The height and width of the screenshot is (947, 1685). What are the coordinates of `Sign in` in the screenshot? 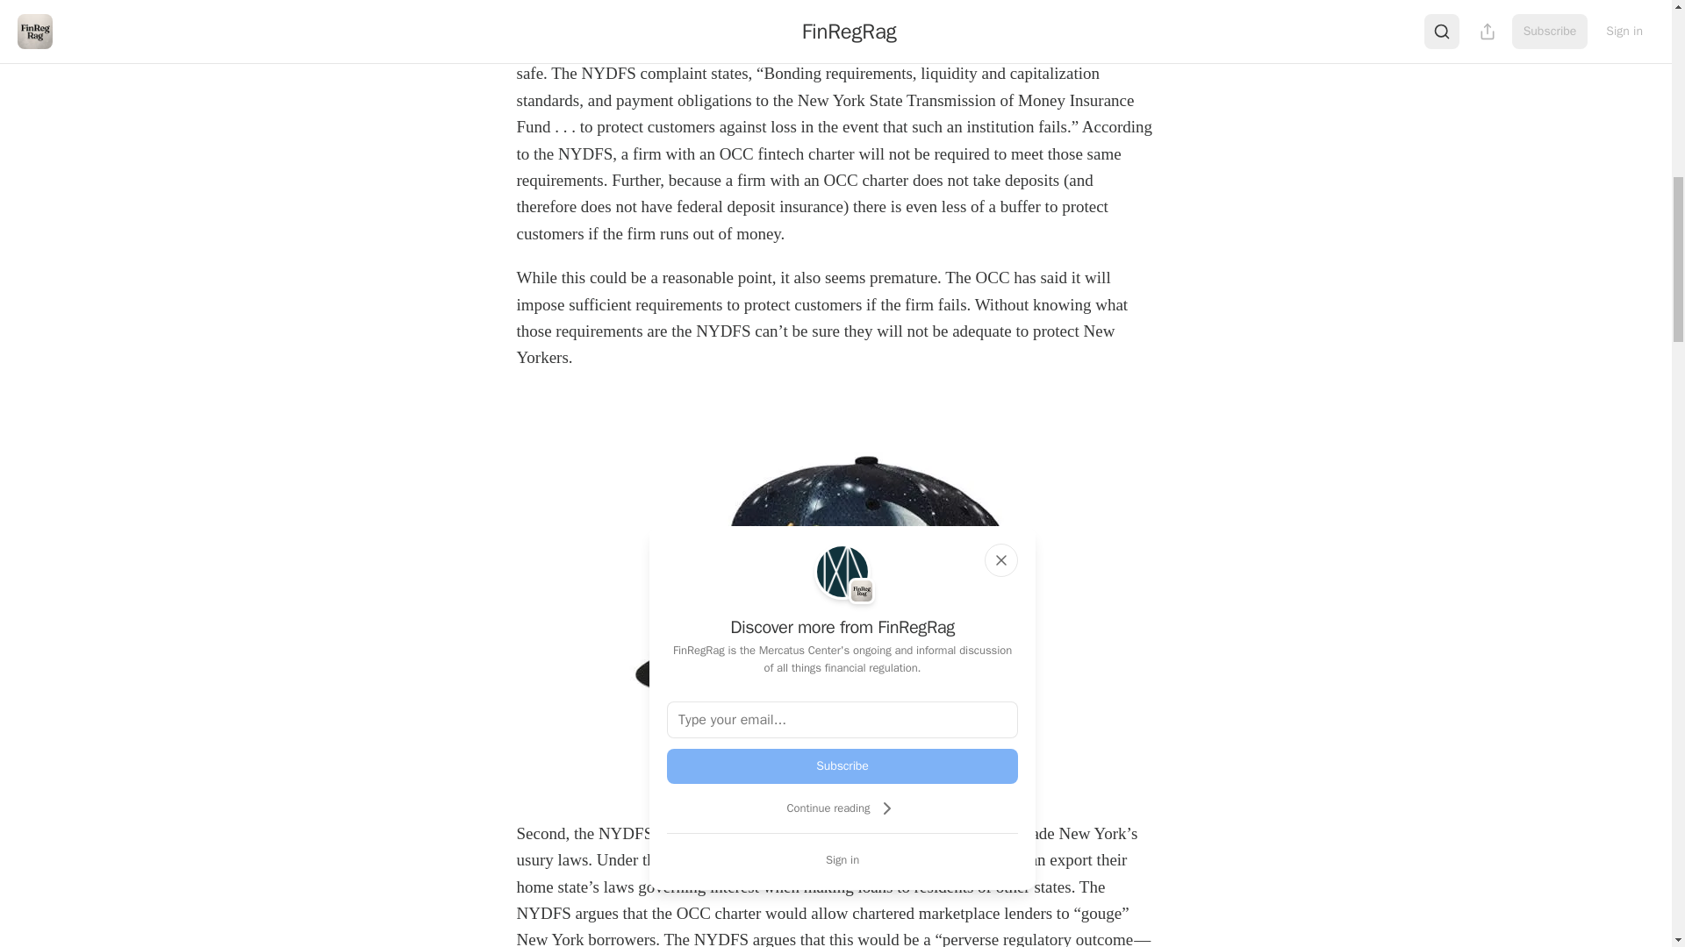 It's located at (842, 859).